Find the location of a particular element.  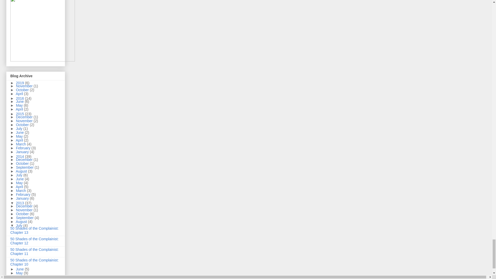

2016 is located at coordinates (20, 98).